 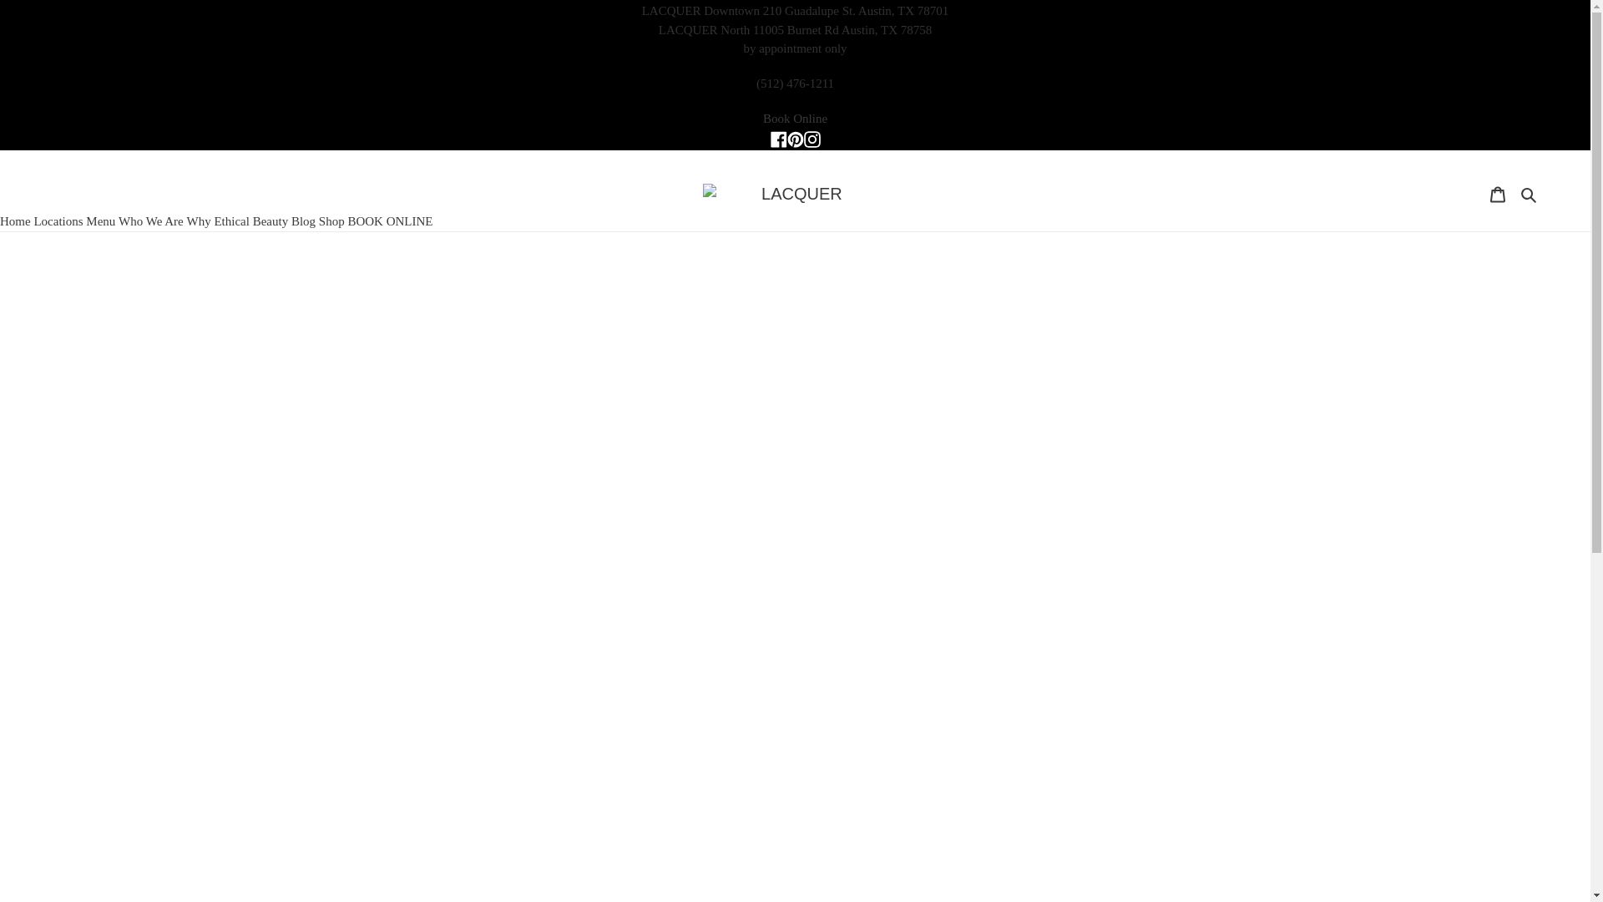 What do you see at coordinates (795, 119) in the screenshot?
I see `Book Online` at bounding box center [795, 119].